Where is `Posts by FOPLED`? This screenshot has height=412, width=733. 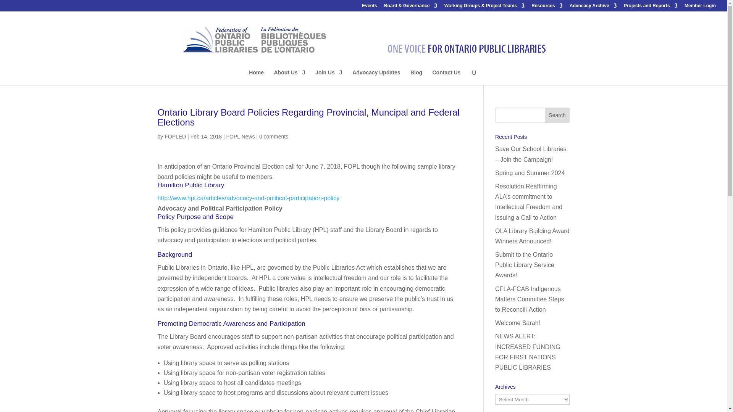
Posts by FOPLED is located at coordinates (175, 137).